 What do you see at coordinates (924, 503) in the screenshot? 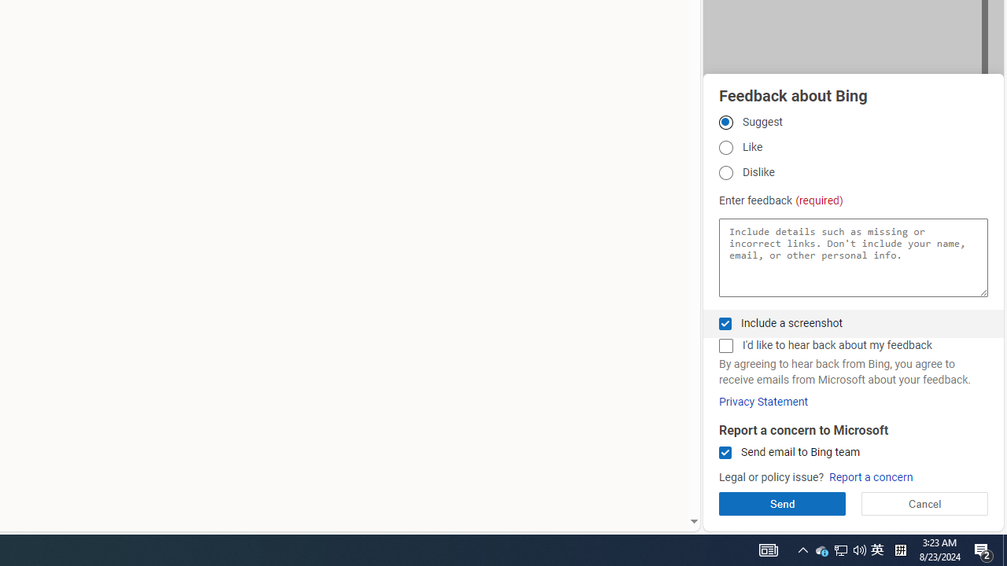
I see `Cancel` at bounding box center [924, 503].